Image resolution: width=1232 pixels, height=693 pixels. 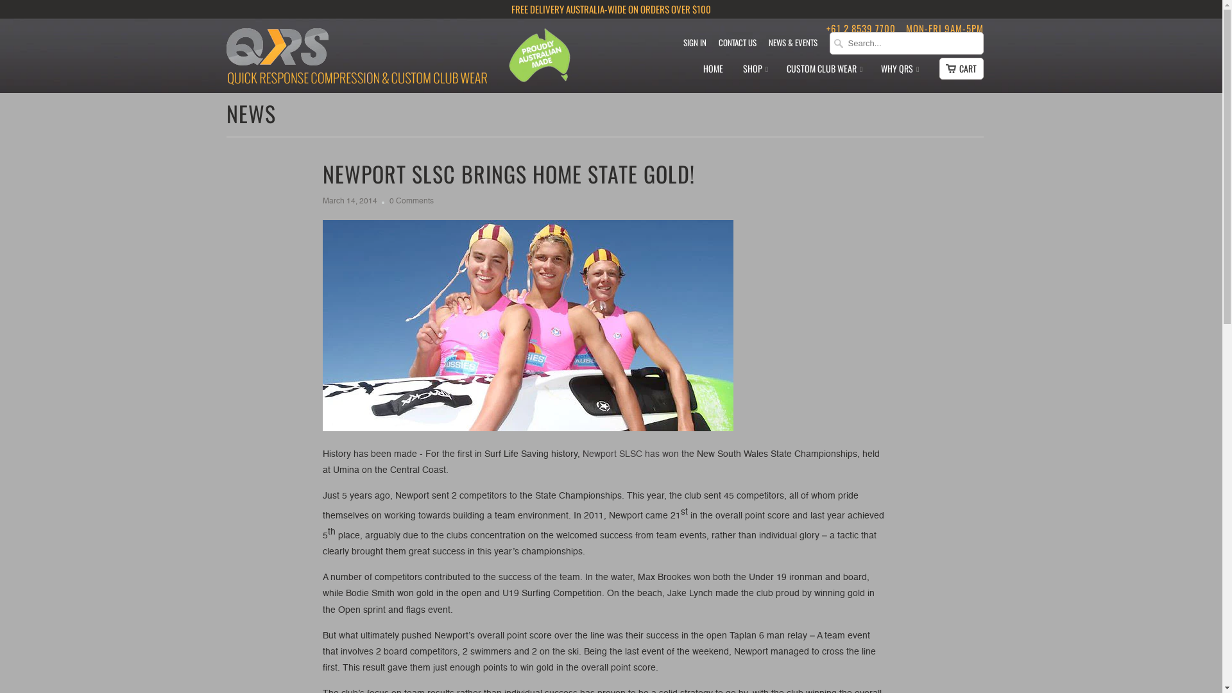 What do you see at coordinates (411, 201) in the screenshot?
I see `0 Comments` at bounding box center [411, 201].